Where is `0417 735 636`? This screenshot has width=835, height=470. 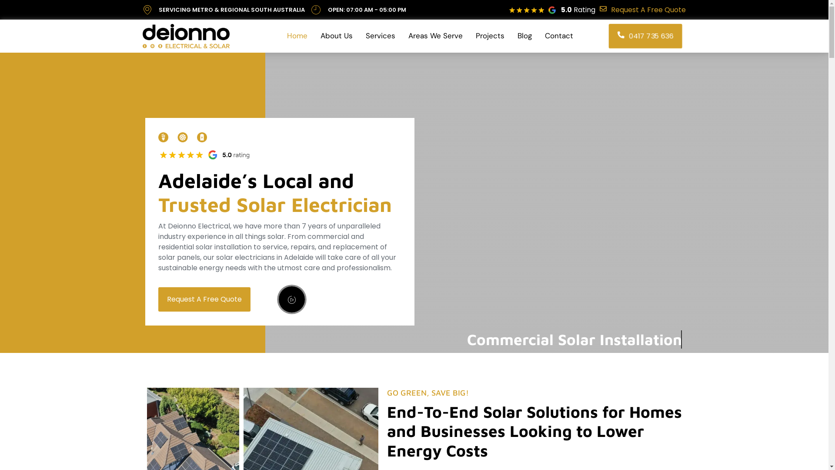
0417 735 636 is located at coordinates (645, 36).